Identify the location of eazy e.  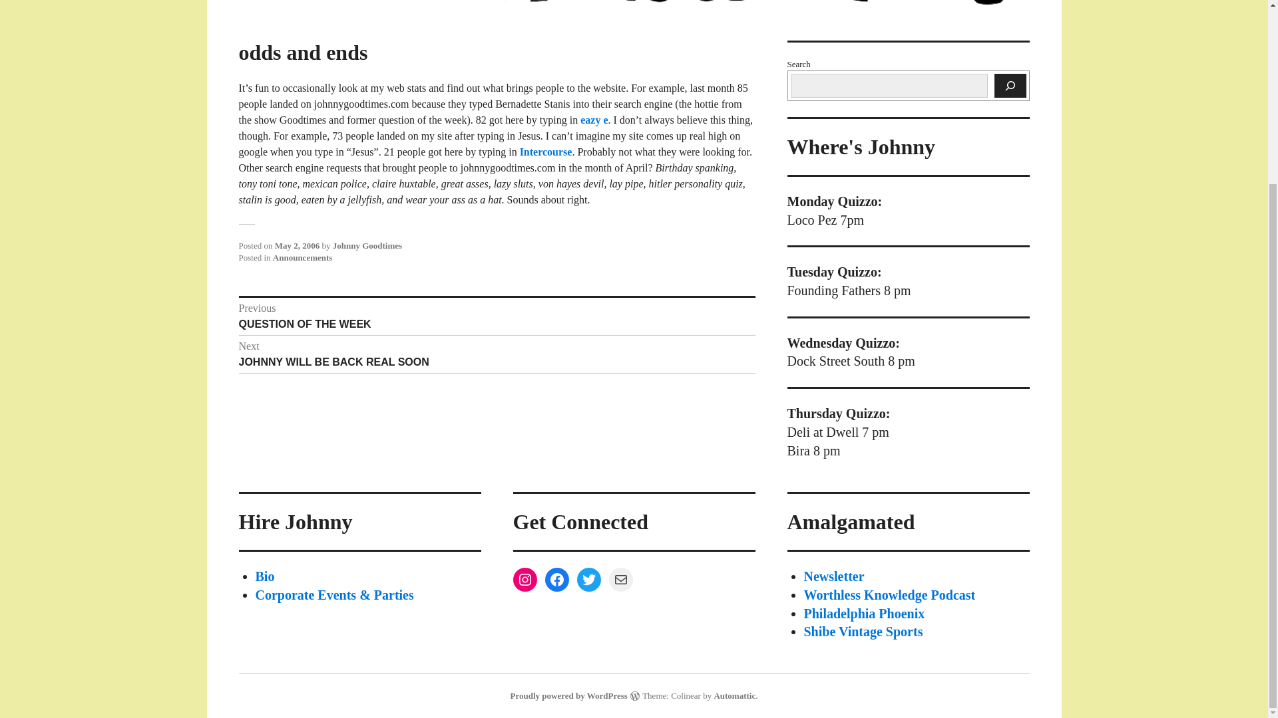
(620, 580).